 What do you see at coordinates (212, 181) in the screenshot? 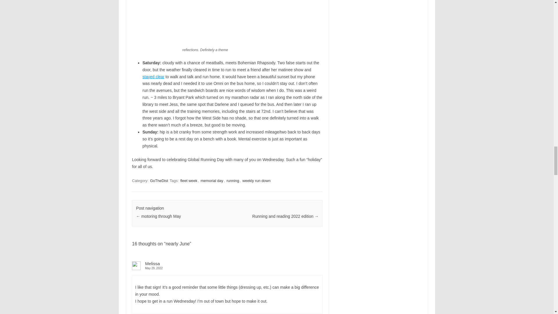
I see `memorial day` at bounding box center [212, 181].